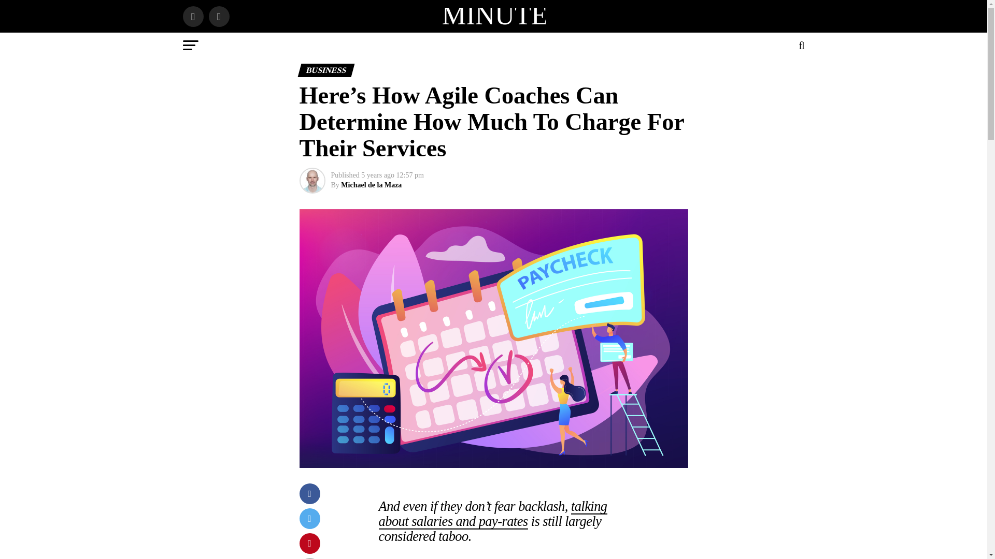 The image size is (995, 559). I want to click on talking about salaries and pay-rates, so click(493, 513).